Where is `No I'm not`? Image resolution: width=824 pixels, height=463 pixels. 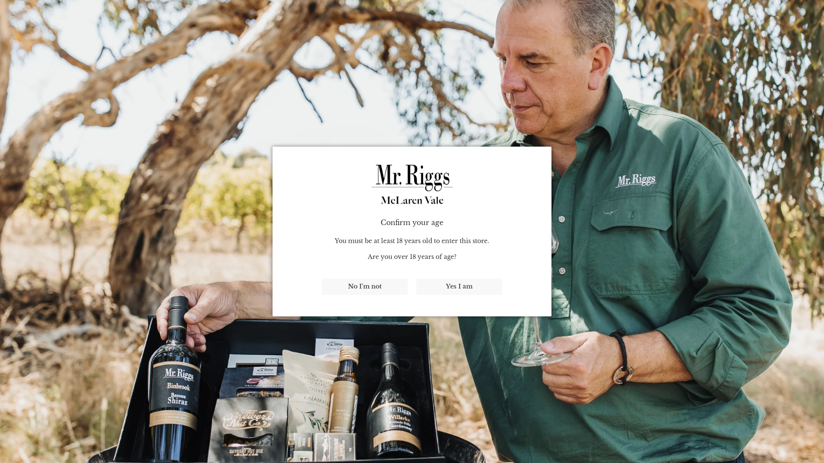 No I'm not is located at coordinates (365, 287).